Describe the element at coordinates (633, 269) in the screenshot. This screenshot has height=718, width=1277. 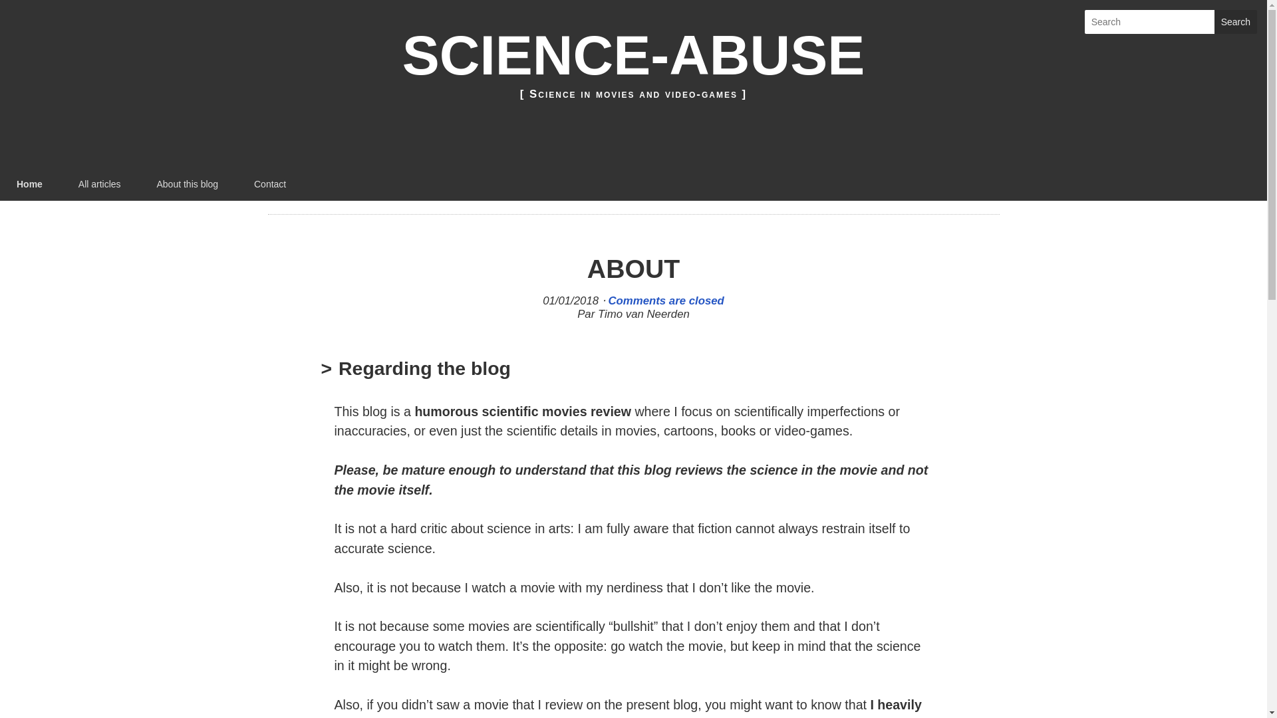
I see `ABOUT` at that location.